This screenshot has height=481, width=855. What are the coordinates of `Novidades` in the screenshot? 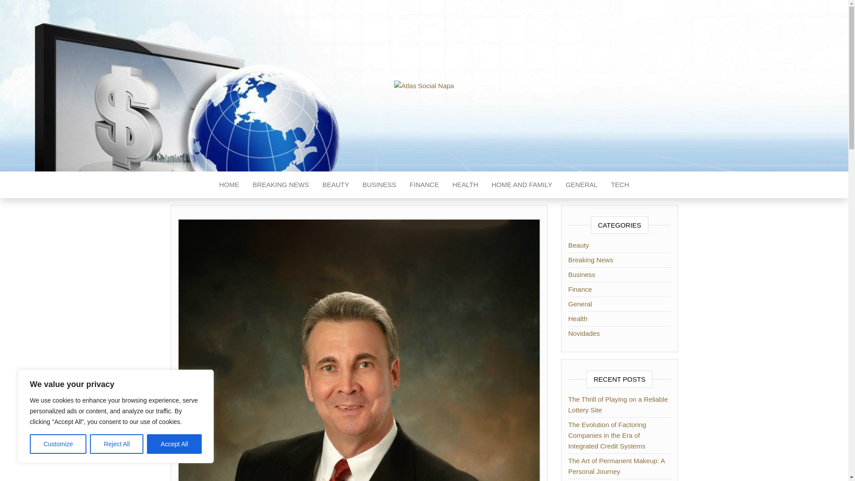 It's located at (584, 333).